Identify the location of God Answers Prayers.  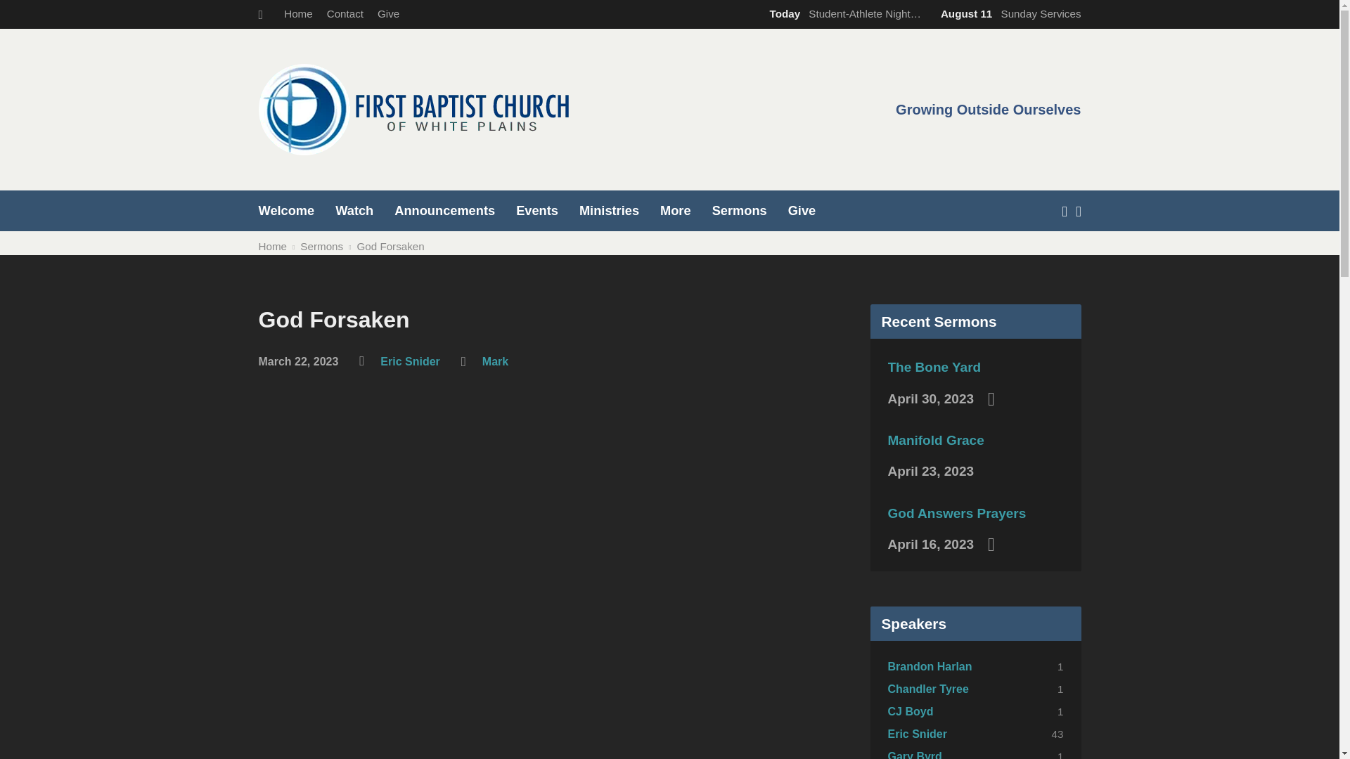
(956, 513).